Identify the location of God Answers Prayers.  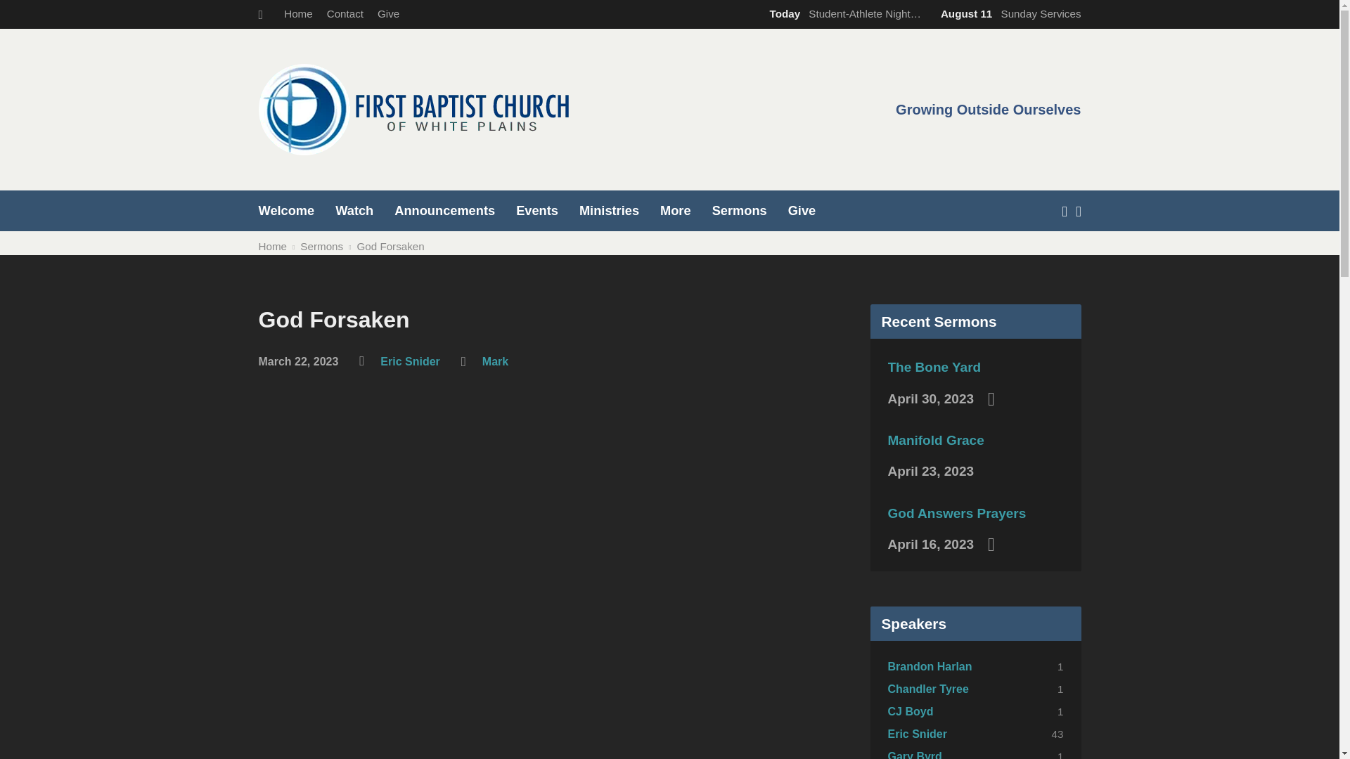
(956, 513).